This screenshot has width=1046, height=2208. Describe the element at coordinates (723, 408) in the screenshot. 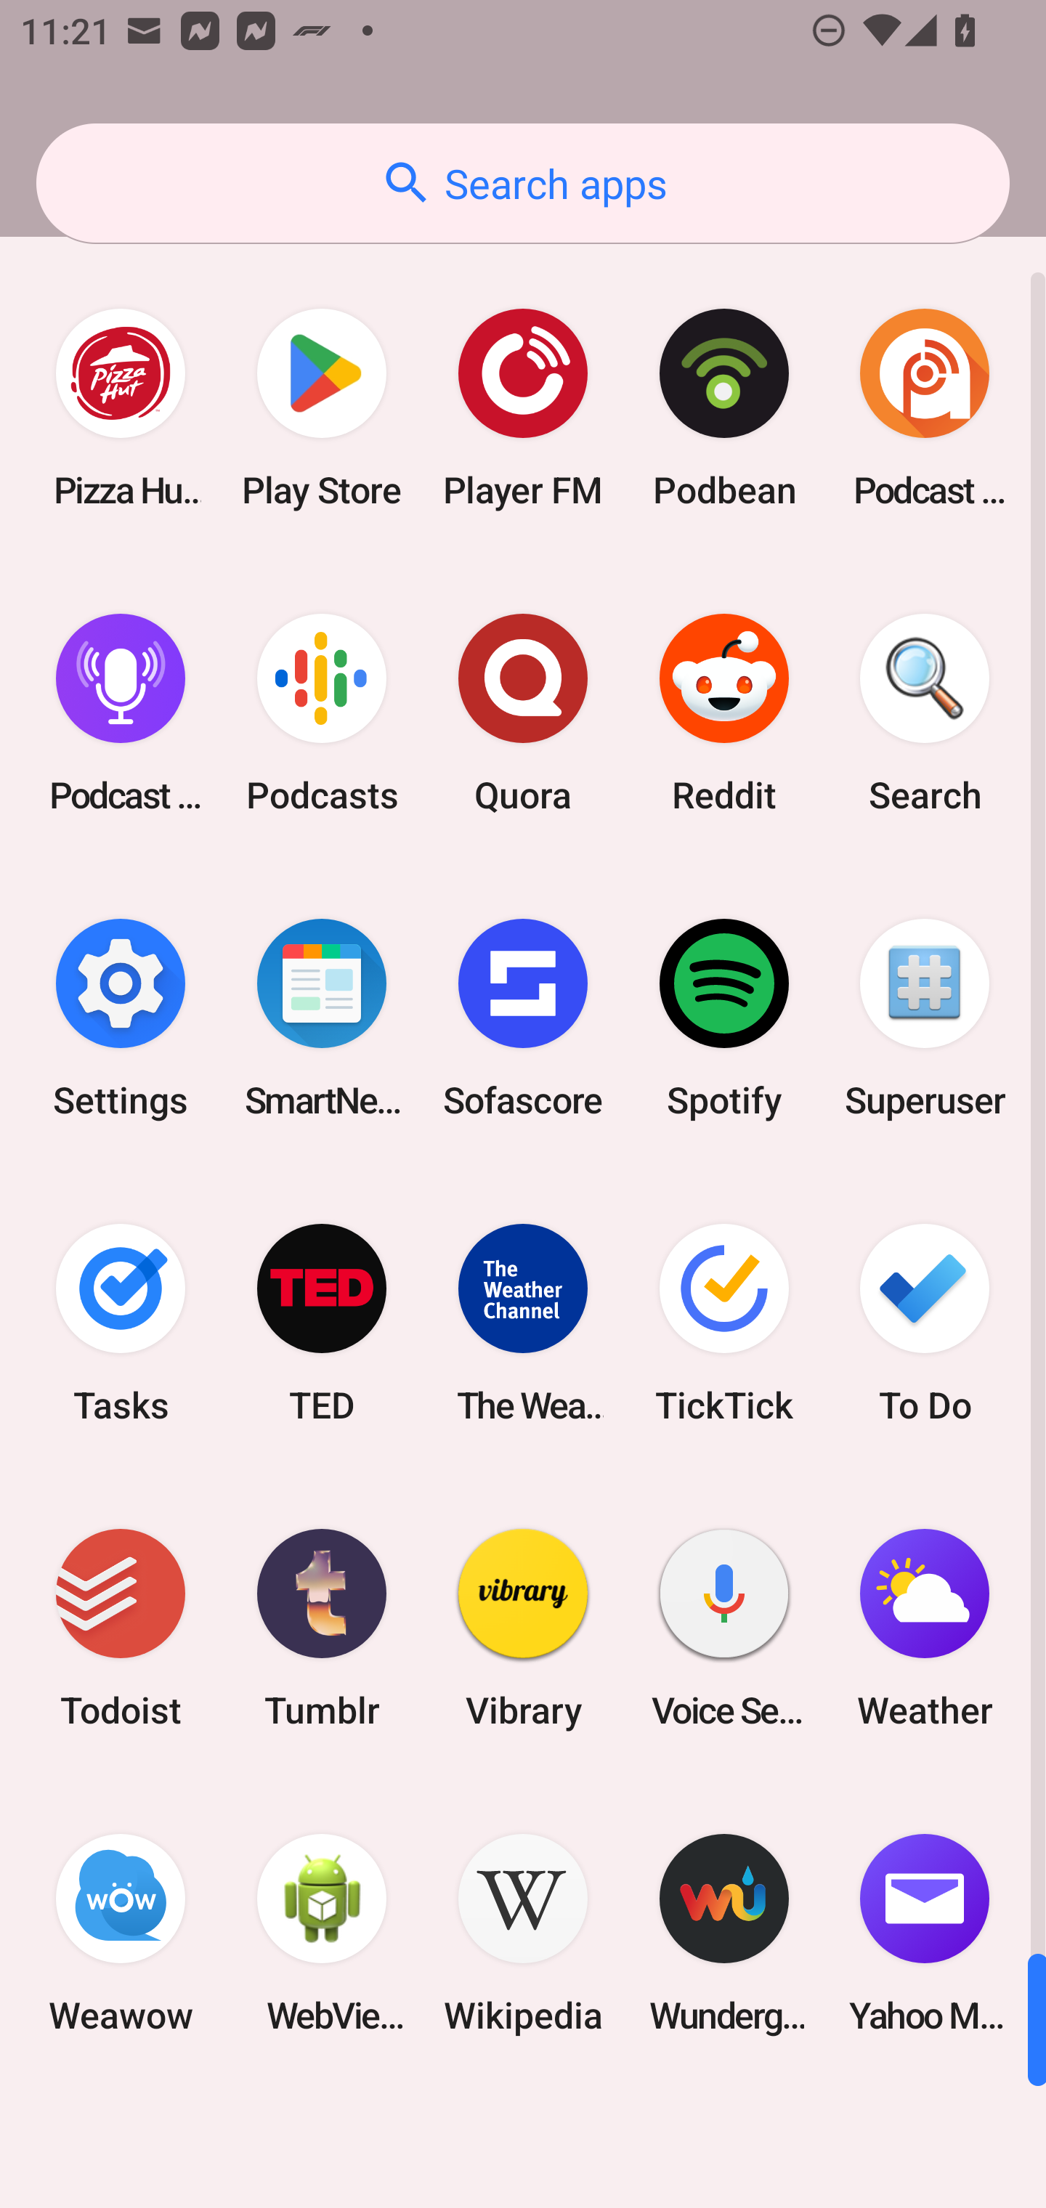

I see `Podbean` at that location.